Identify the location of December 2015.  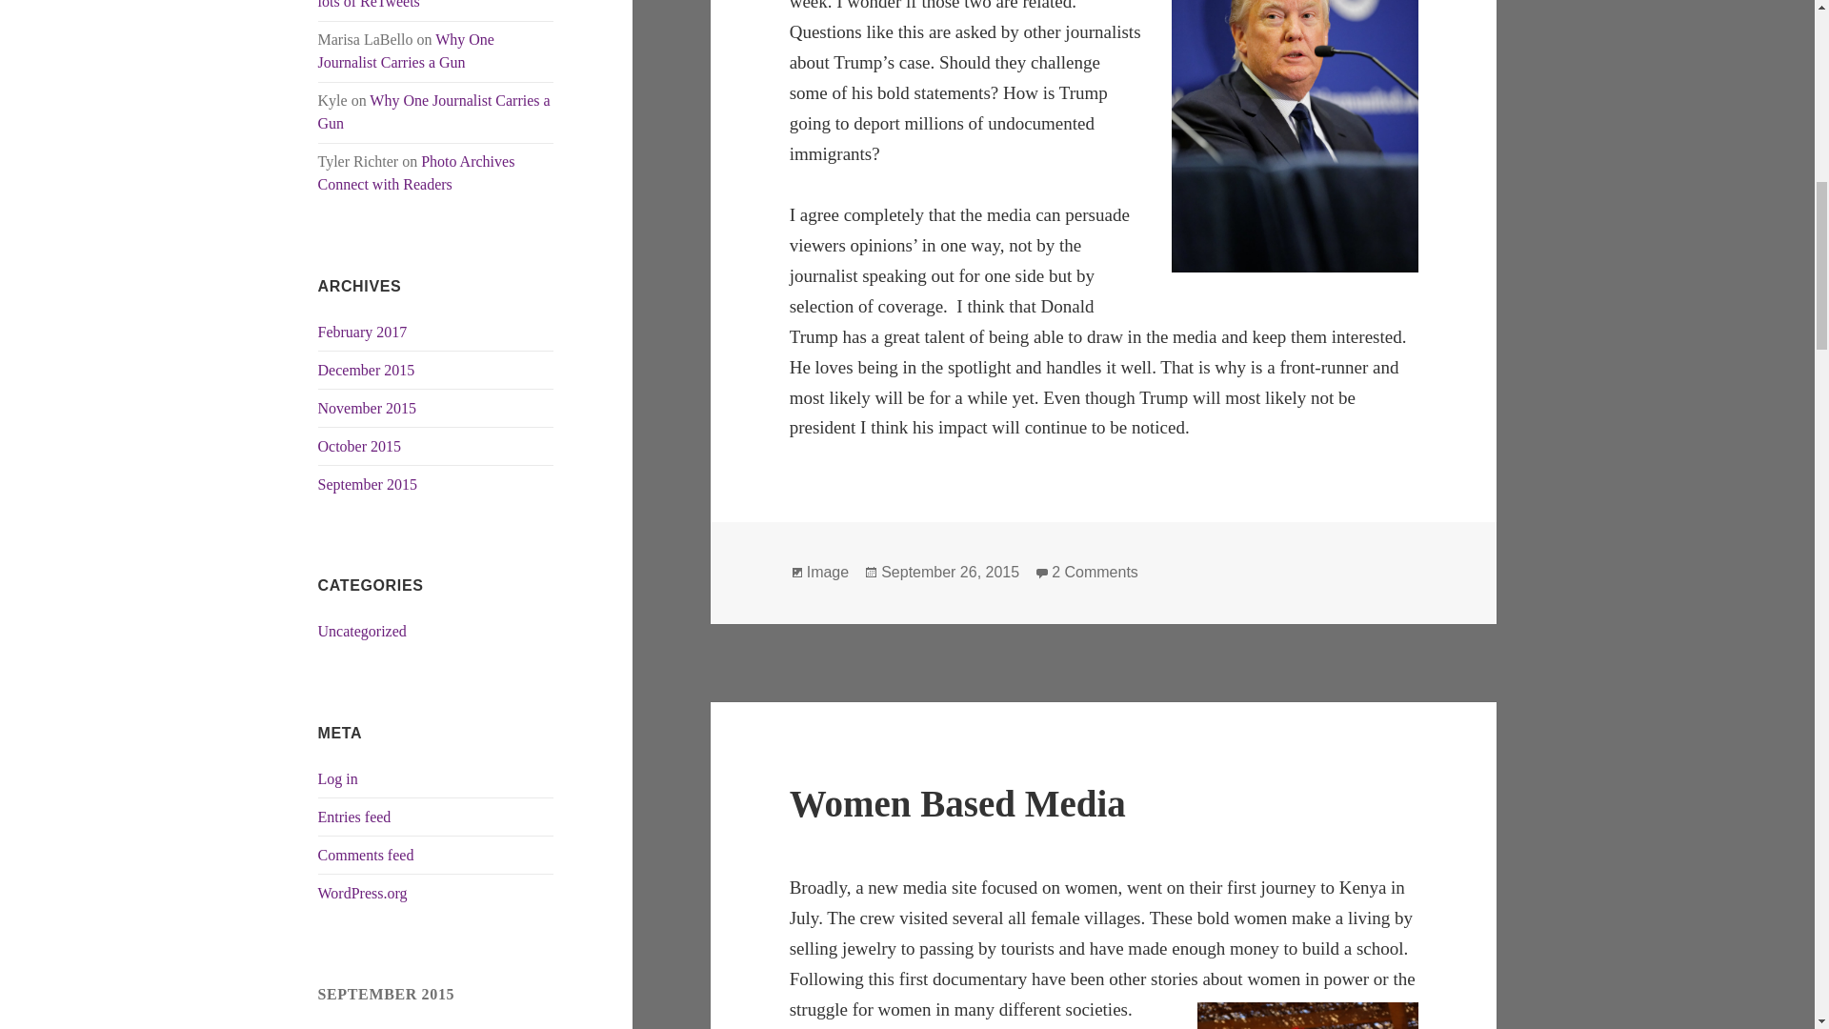
(366, 370).